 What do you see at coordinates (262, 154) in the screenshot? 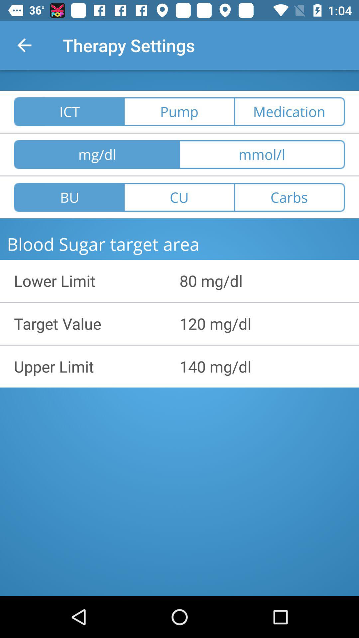
I see `tap icon to the right of mg/dl` at bounding box center [262, 154].